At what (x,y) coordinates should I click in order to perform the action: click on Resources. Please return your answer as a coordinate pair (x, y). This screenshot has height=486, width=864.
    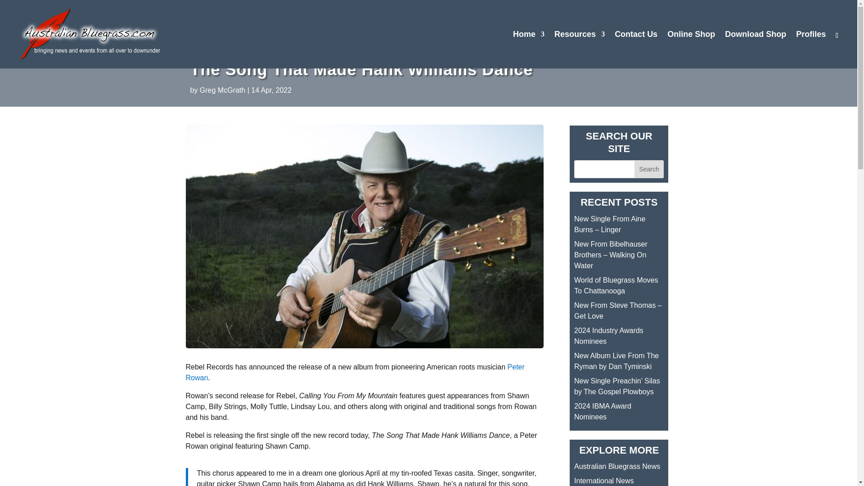
    Looking at the image, I should click on (580, 49).